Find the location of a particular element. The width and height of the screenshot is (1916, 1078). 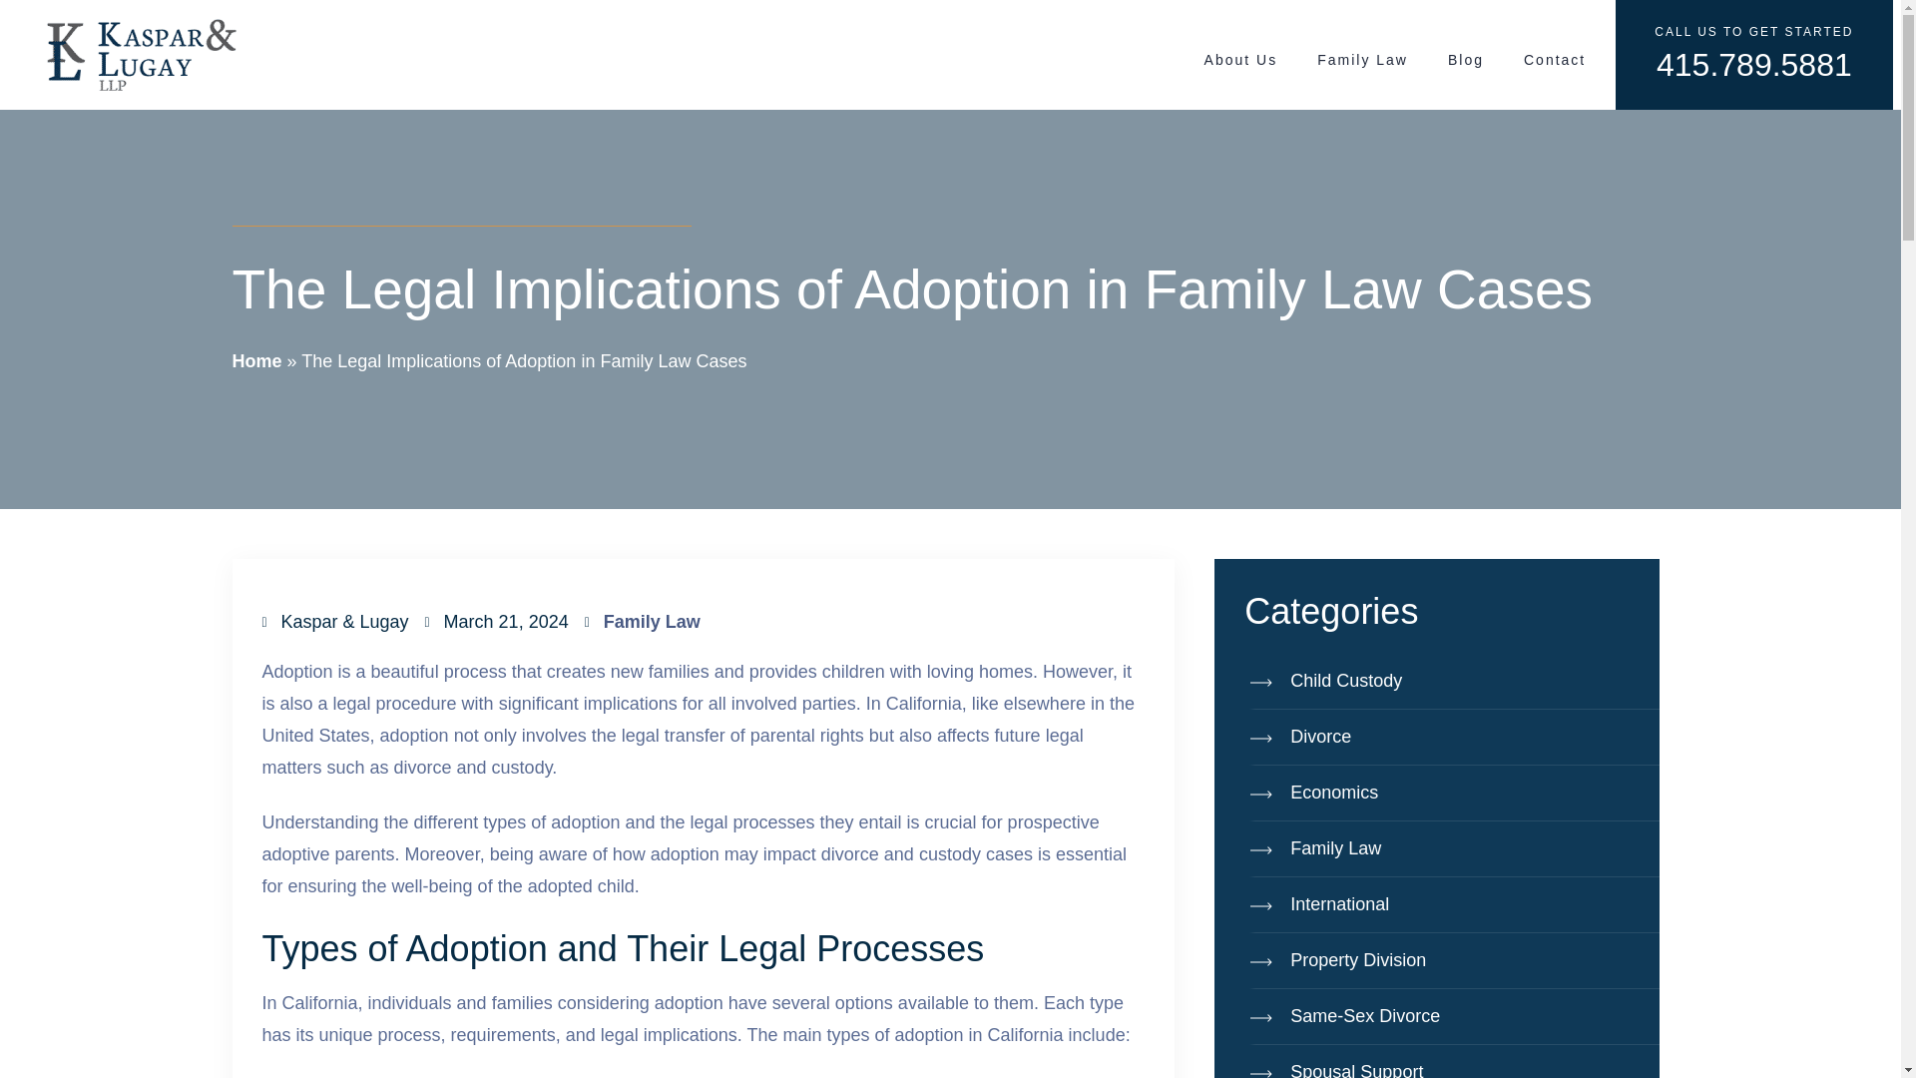

Child Custody is located at coordinates (1453, 681).